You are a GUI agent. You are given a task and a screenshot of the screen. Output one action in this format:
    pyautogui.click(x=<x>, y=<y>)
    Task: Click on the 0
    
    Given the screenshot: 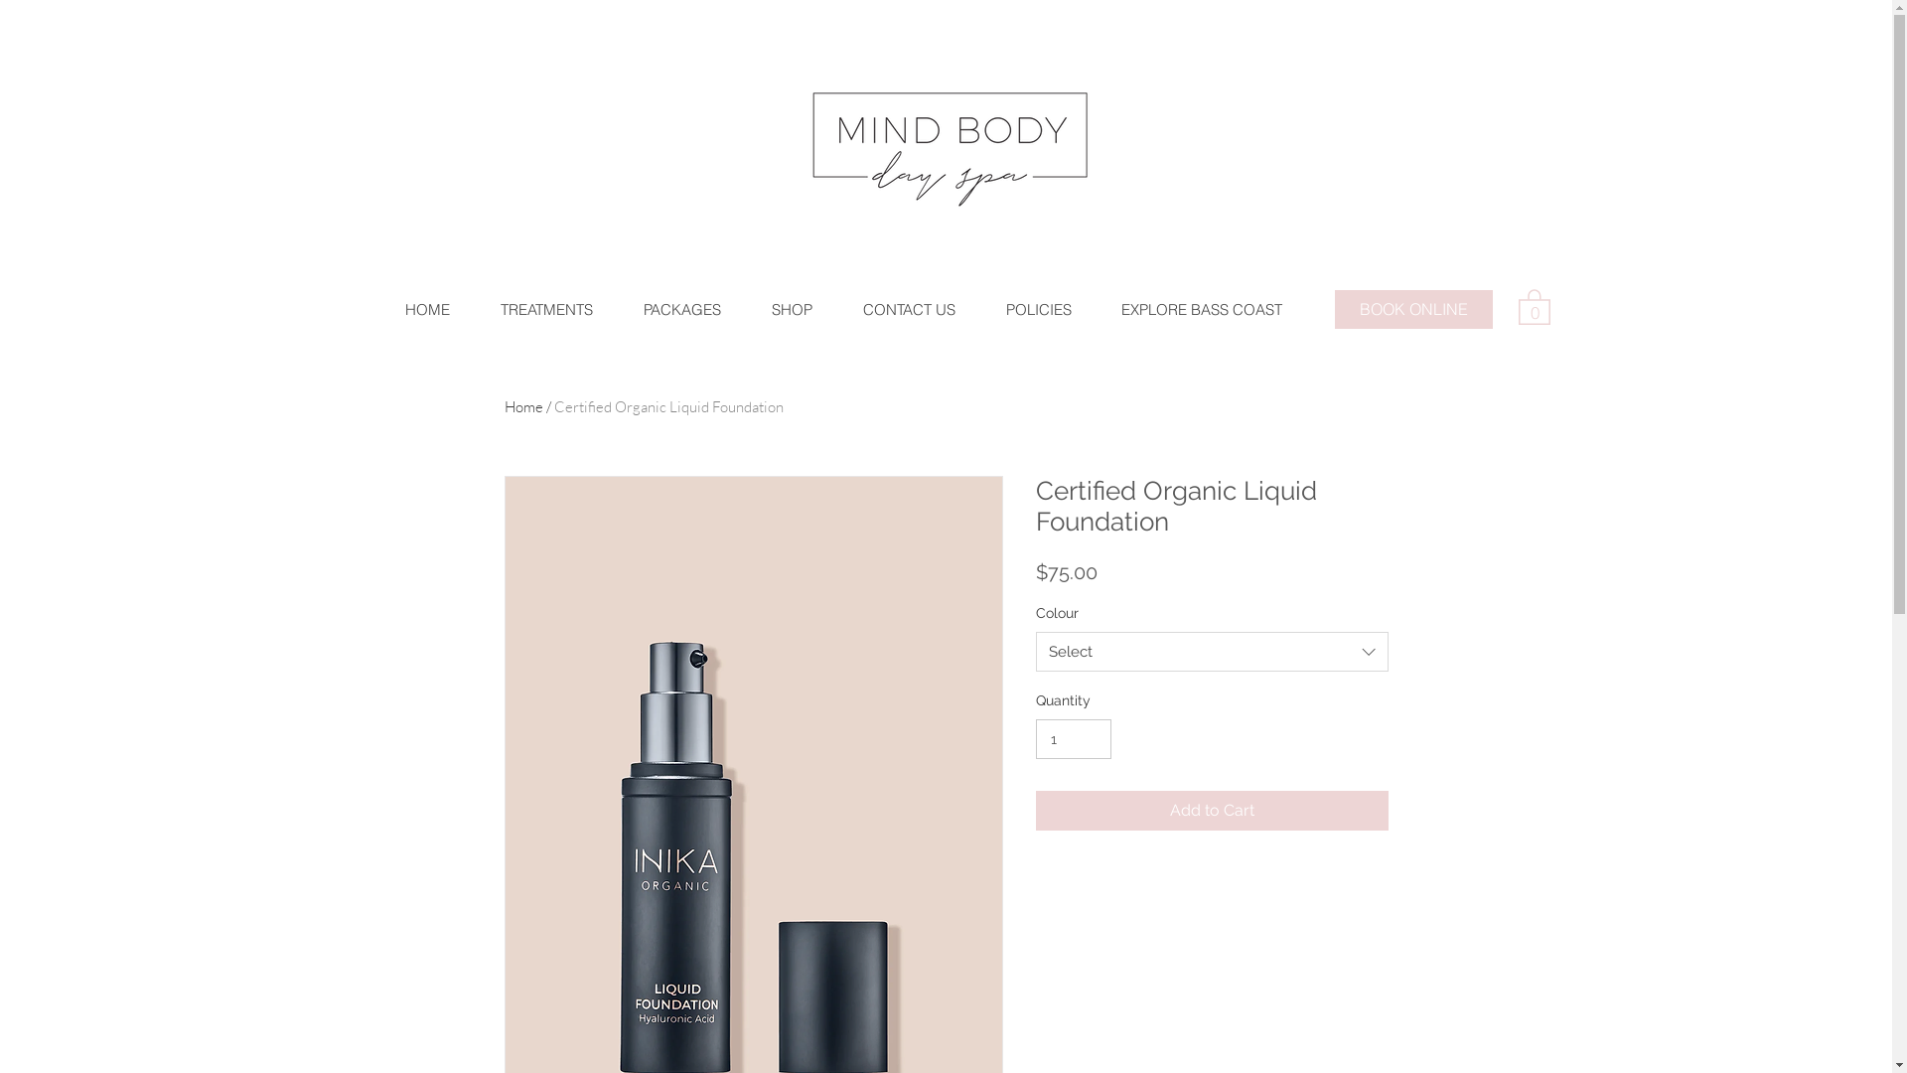 What is the action you would take?
    pyautogui.click(x=1534, y=306)
    